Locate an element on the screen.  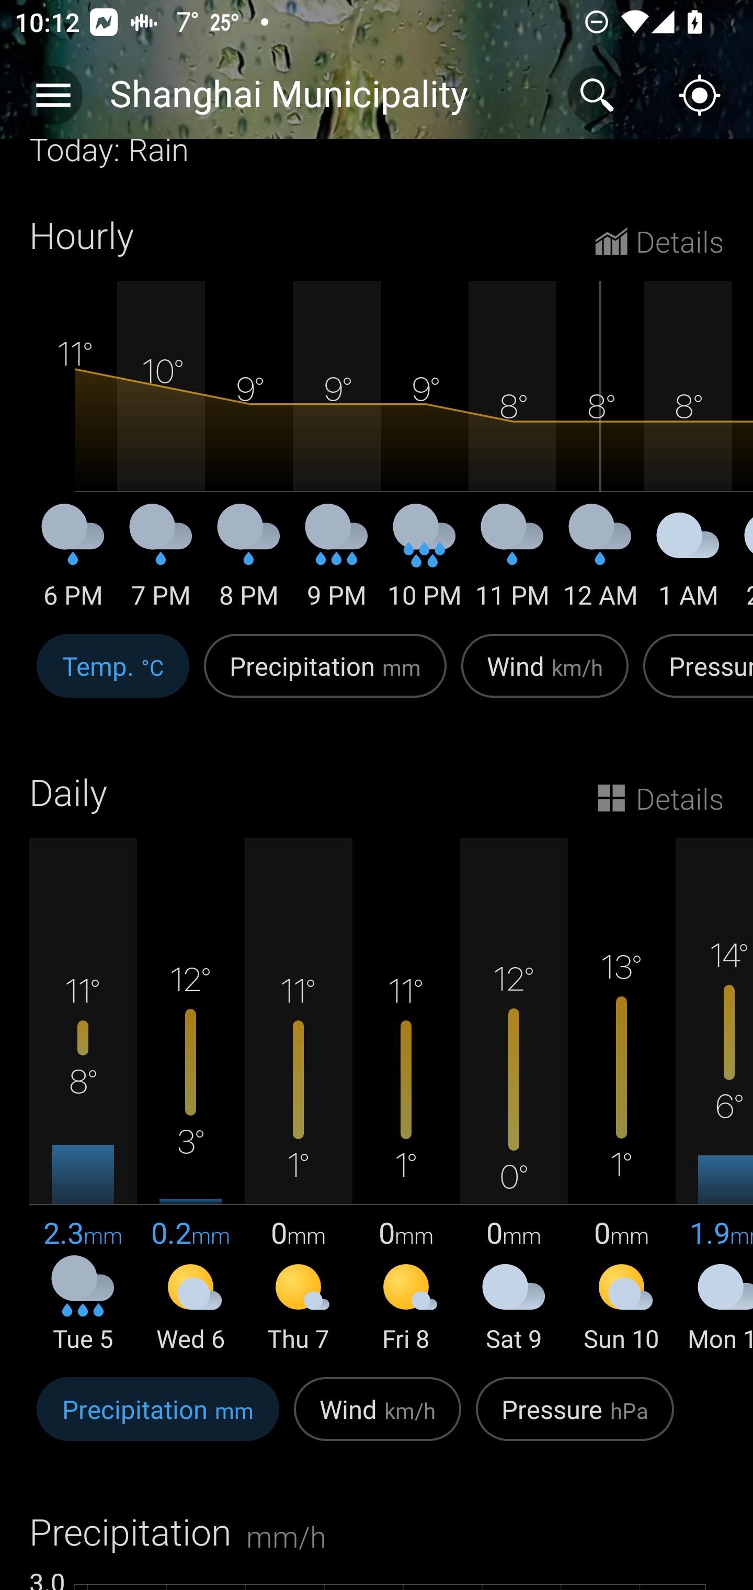
Pressure hPa is located at coordinates (575, 1421).